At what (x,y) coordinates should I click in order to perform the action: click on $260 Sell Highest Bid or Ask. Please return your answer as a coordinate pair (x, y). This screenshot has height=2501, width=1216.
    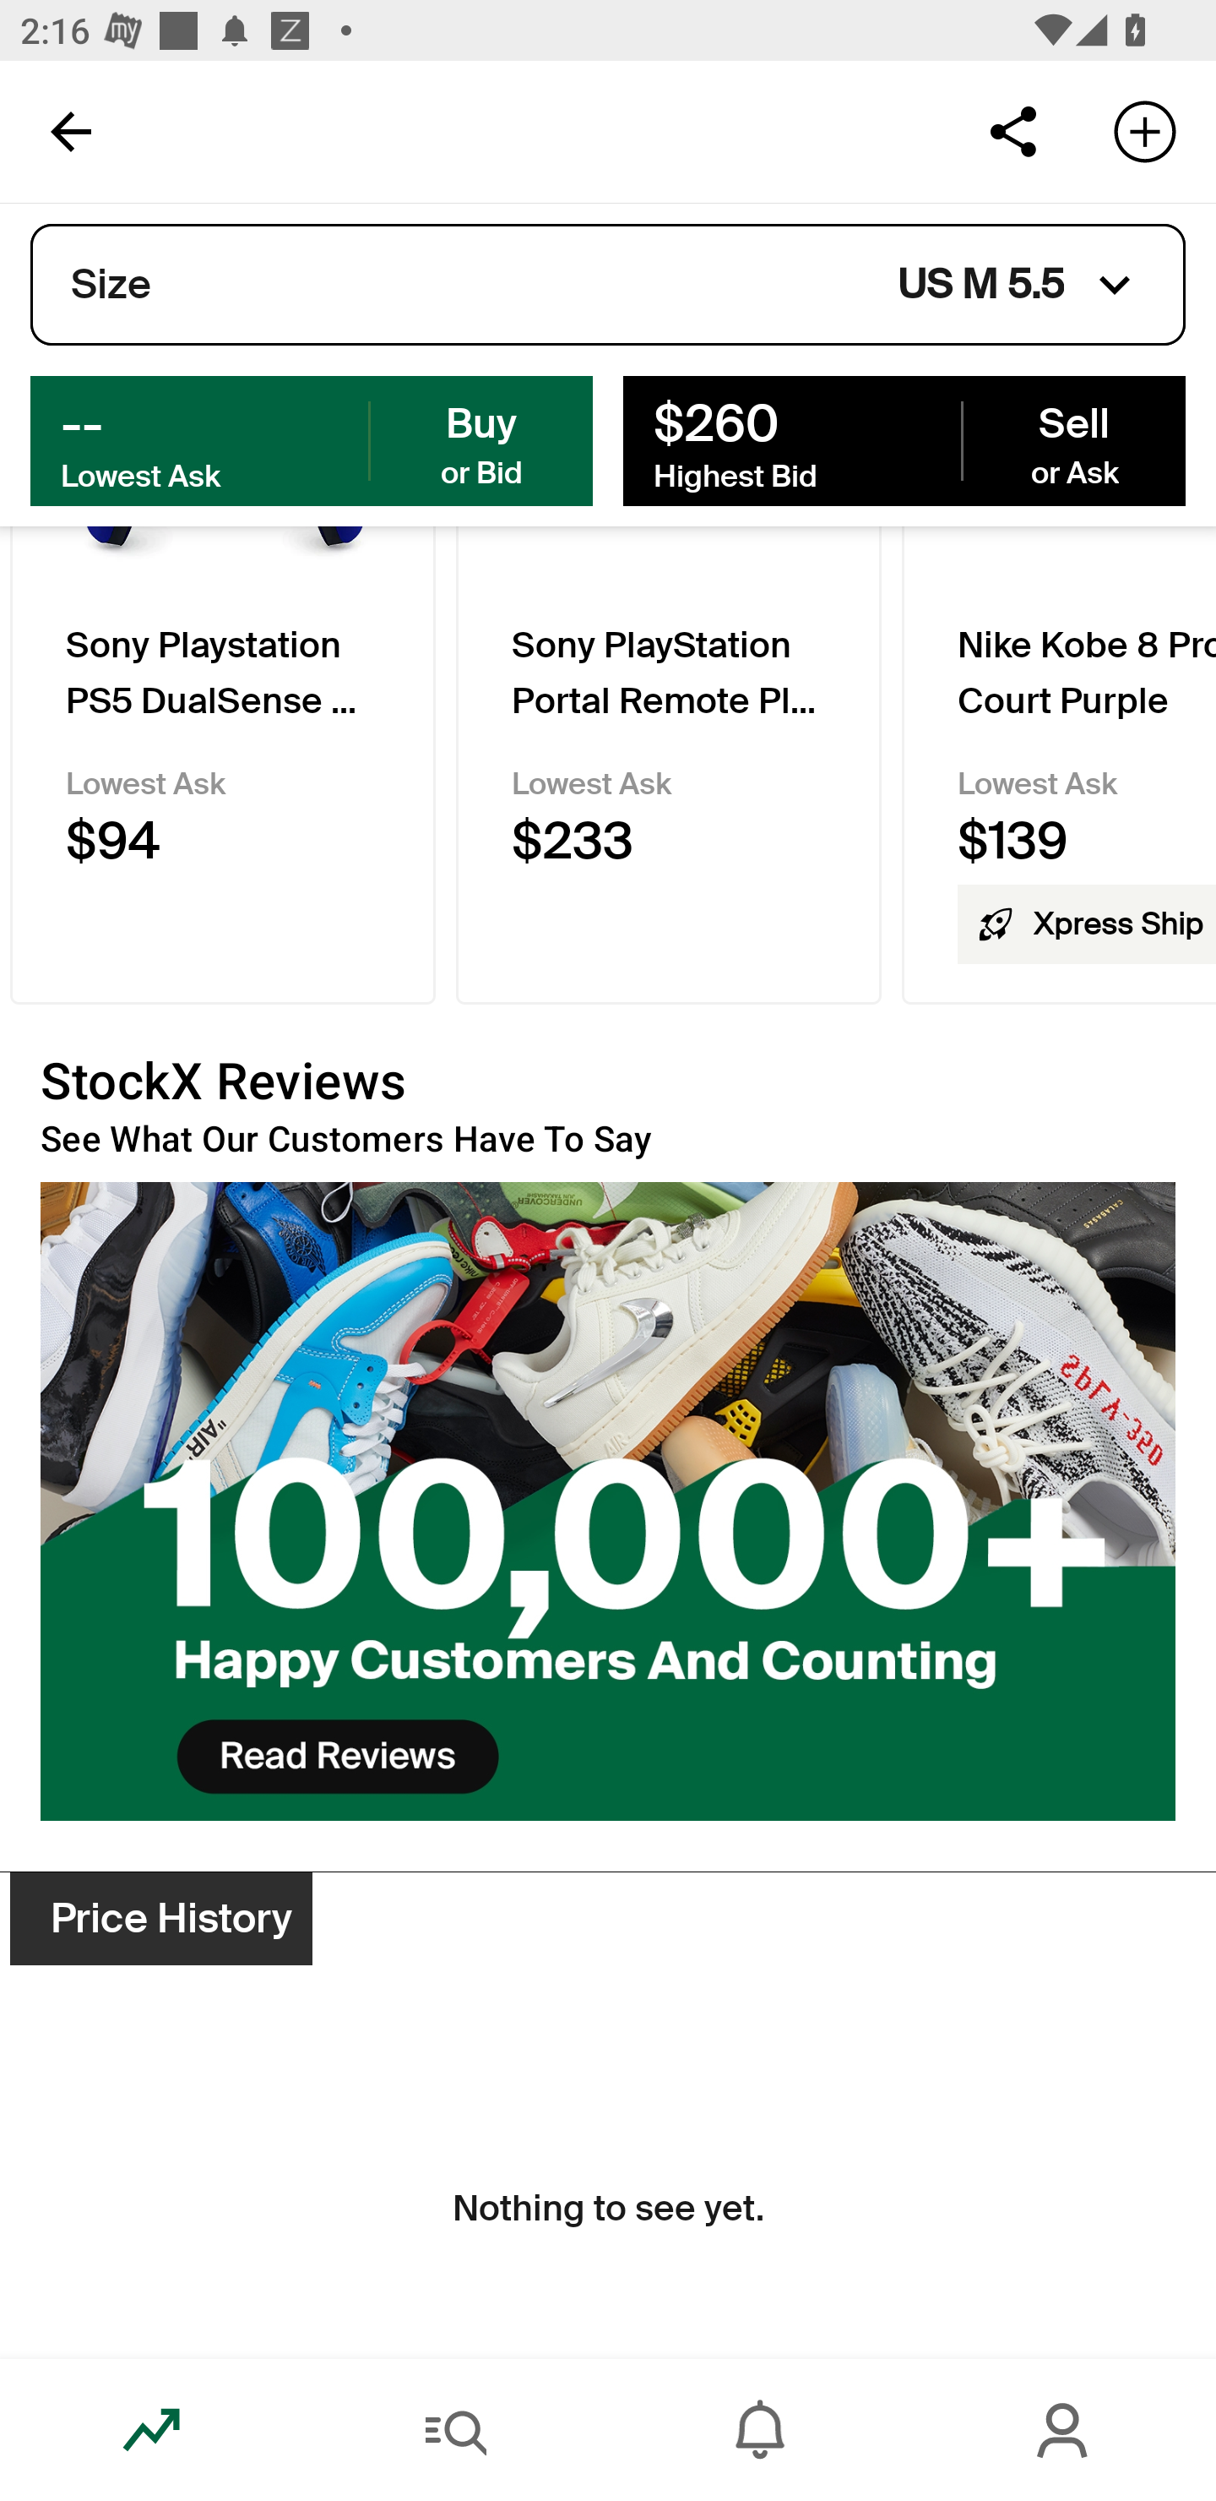
    Looking at the image, I should click on (904, 439).